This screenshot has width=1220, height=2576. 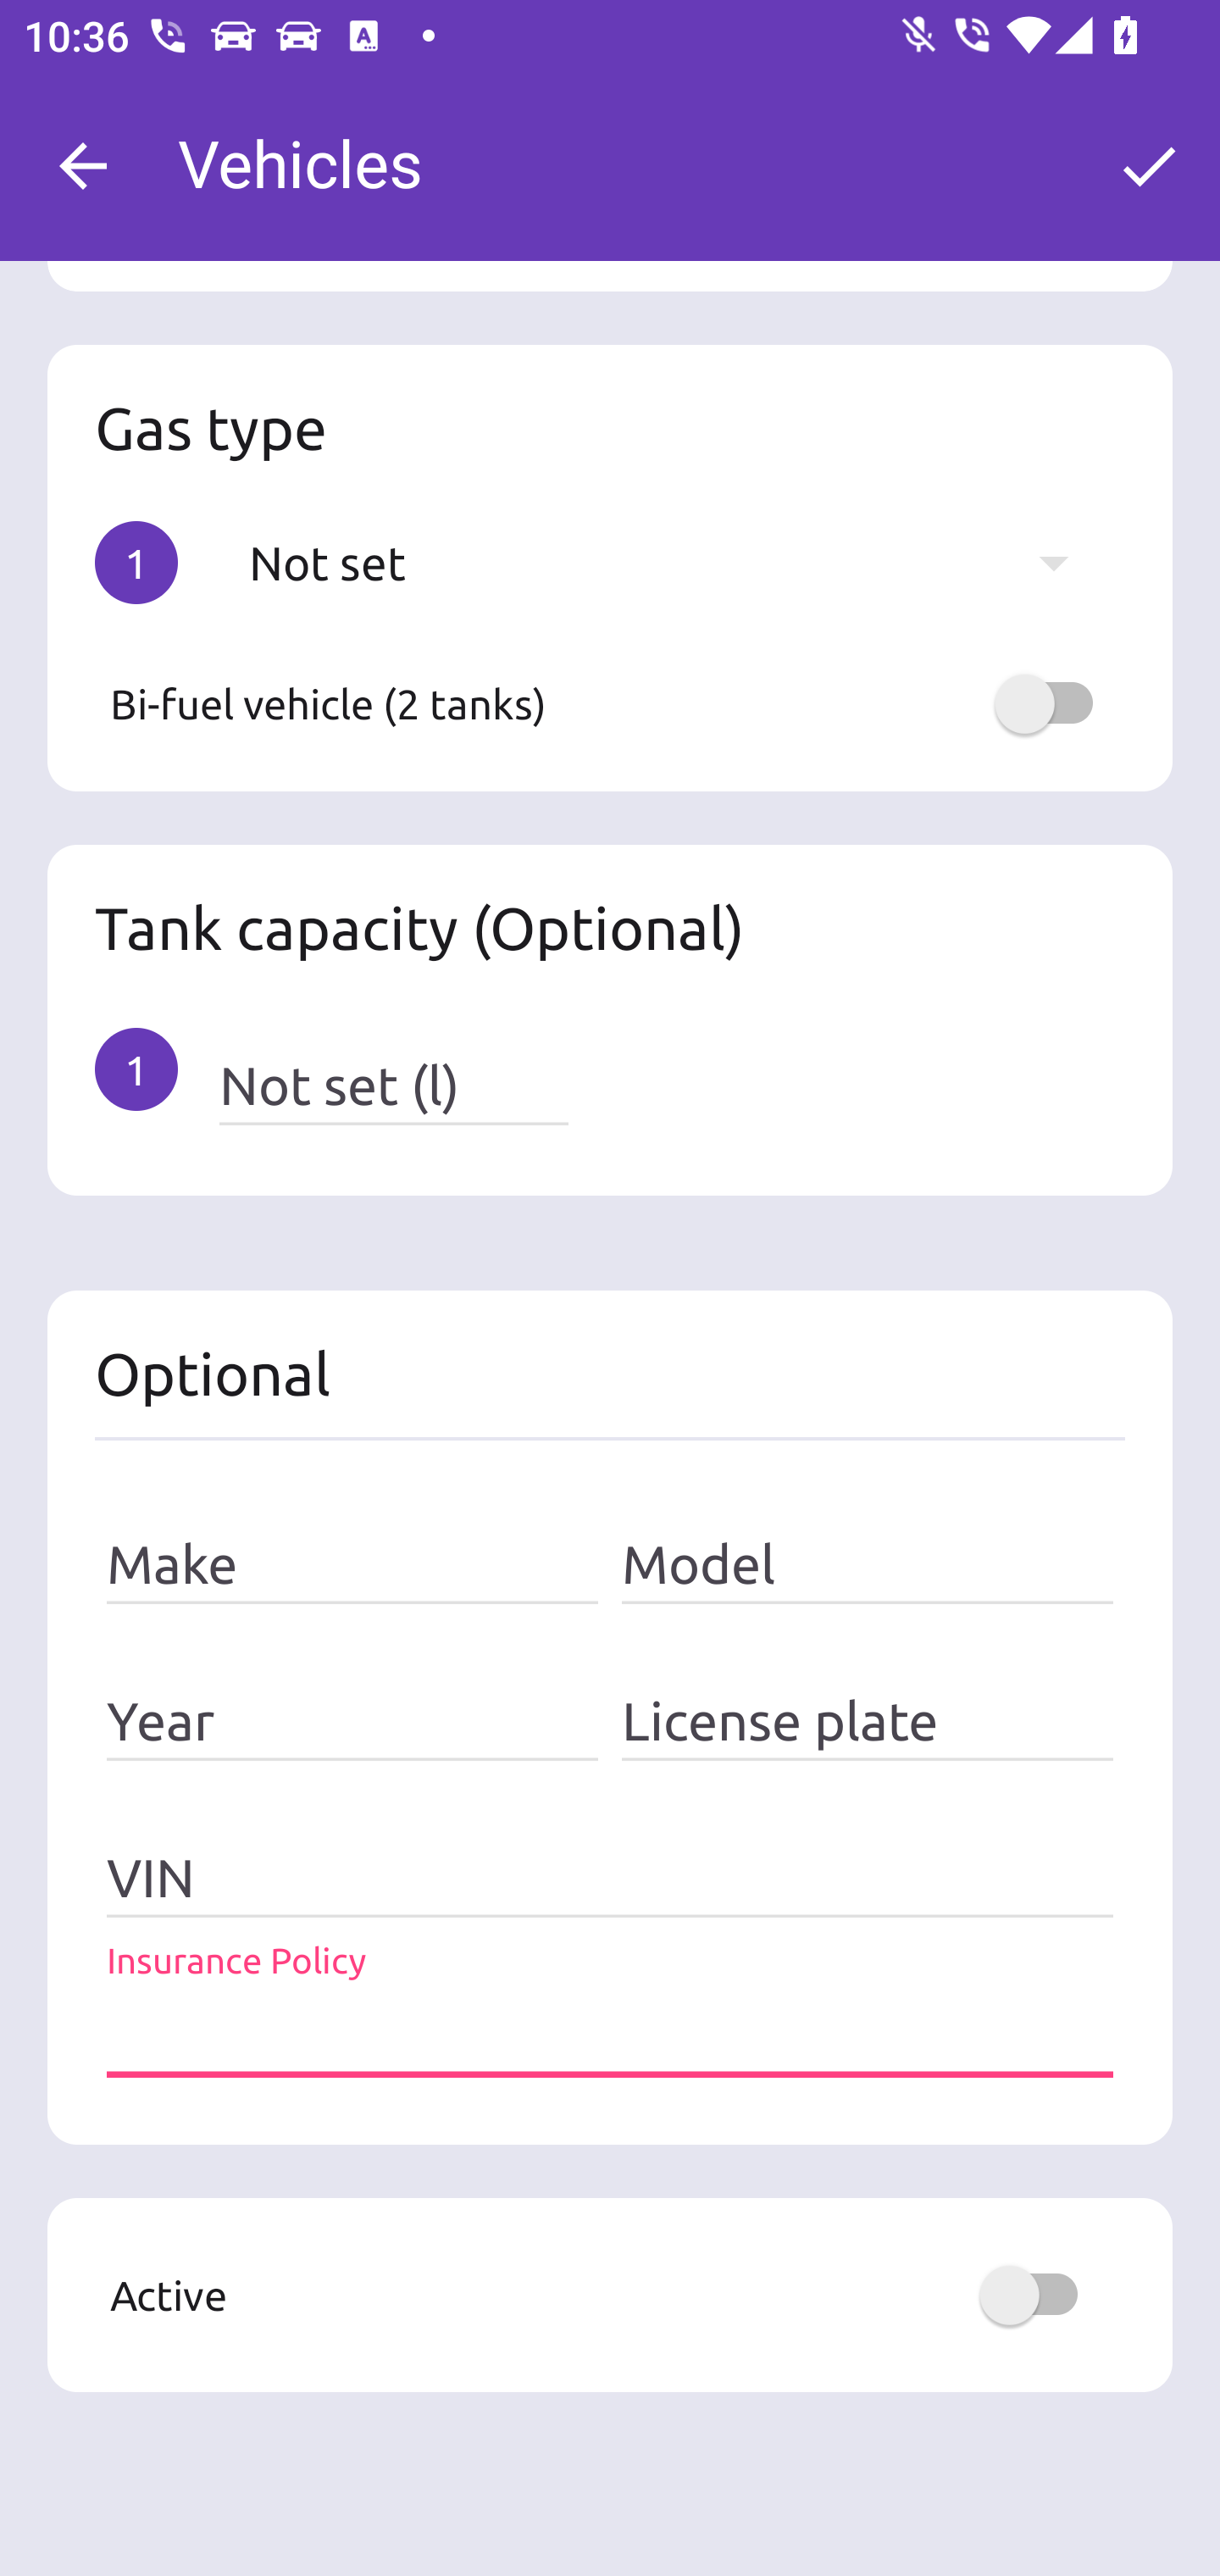 I want to click on Model, so click(x=868, y=1566).